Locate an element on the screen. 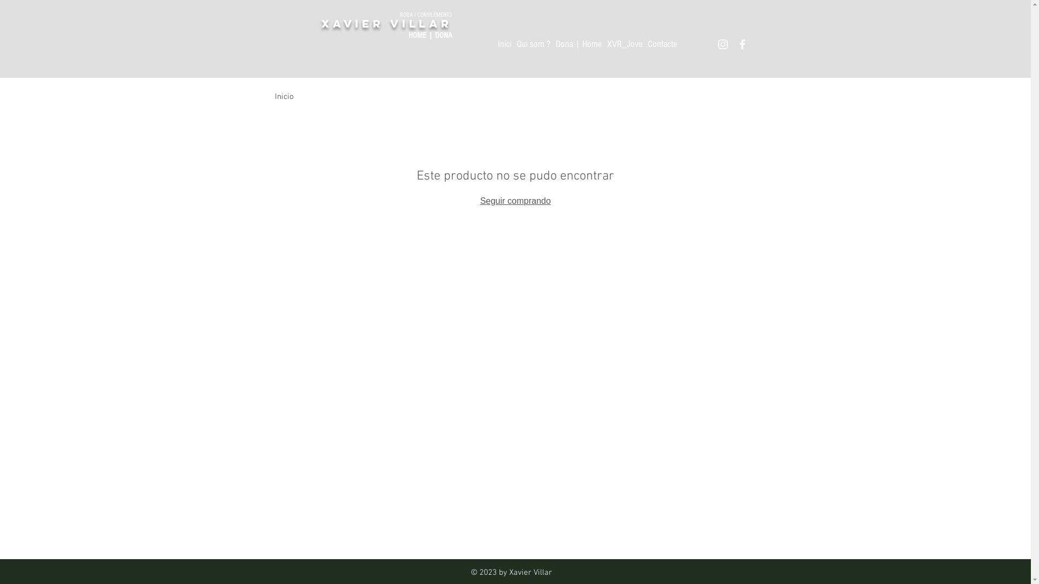 The width and height of the screenshot is (1039, 584). Inici is located at coordinates (504, 44).